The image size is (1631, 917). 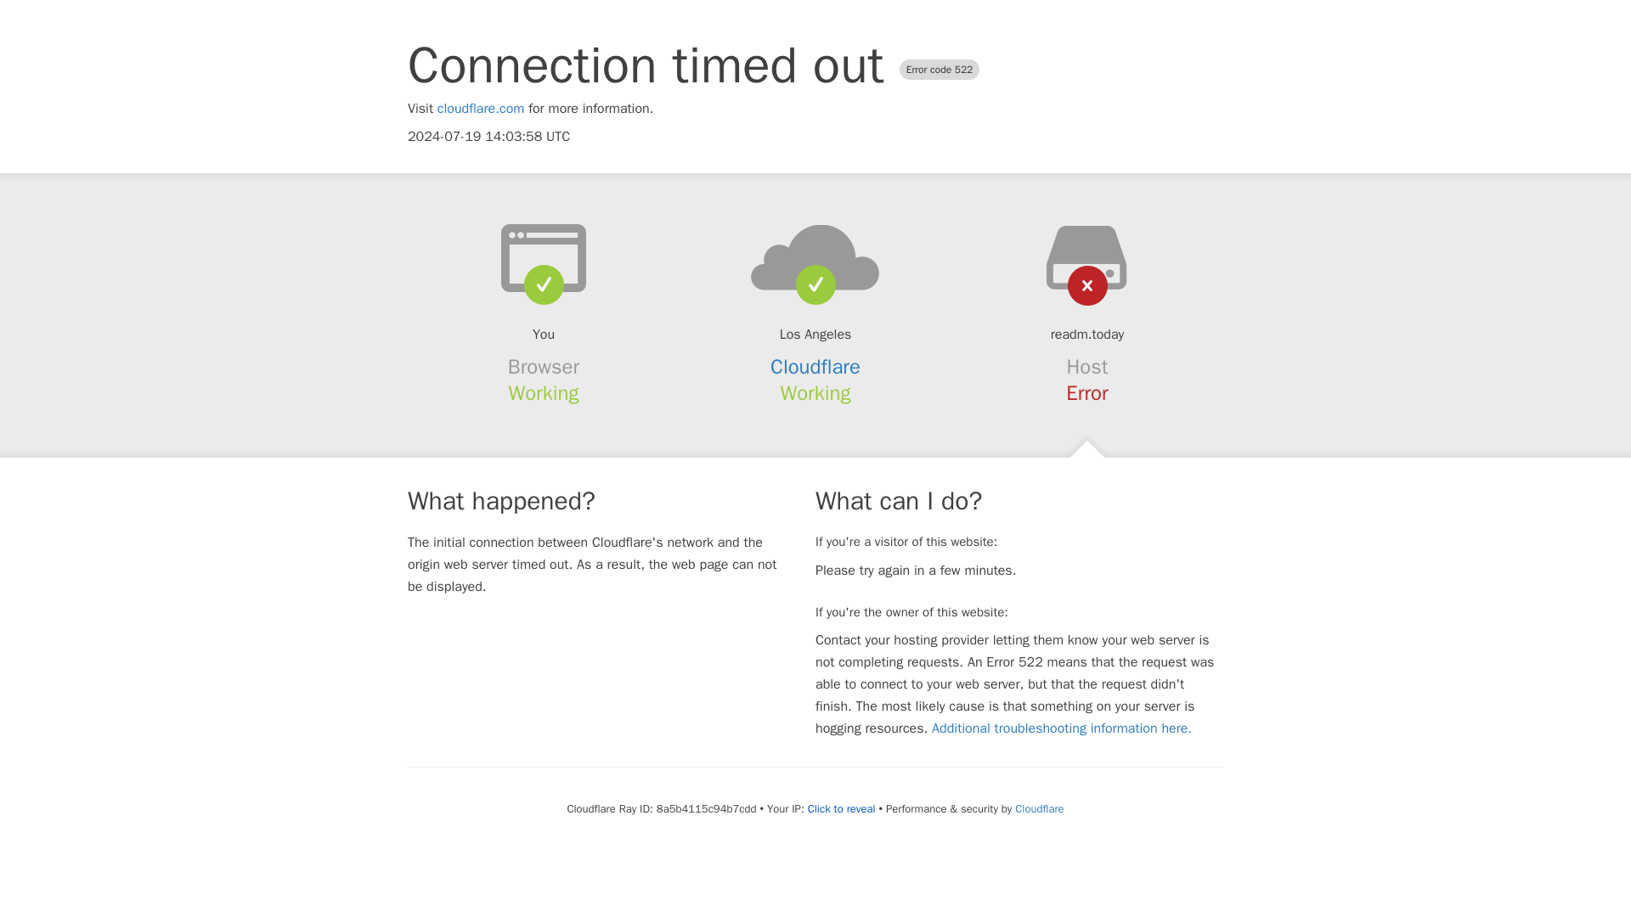 What do you see at coordinates (481, 109) in the screenshot?
I see `cloudflare.com` at bounding box center [481, 109].